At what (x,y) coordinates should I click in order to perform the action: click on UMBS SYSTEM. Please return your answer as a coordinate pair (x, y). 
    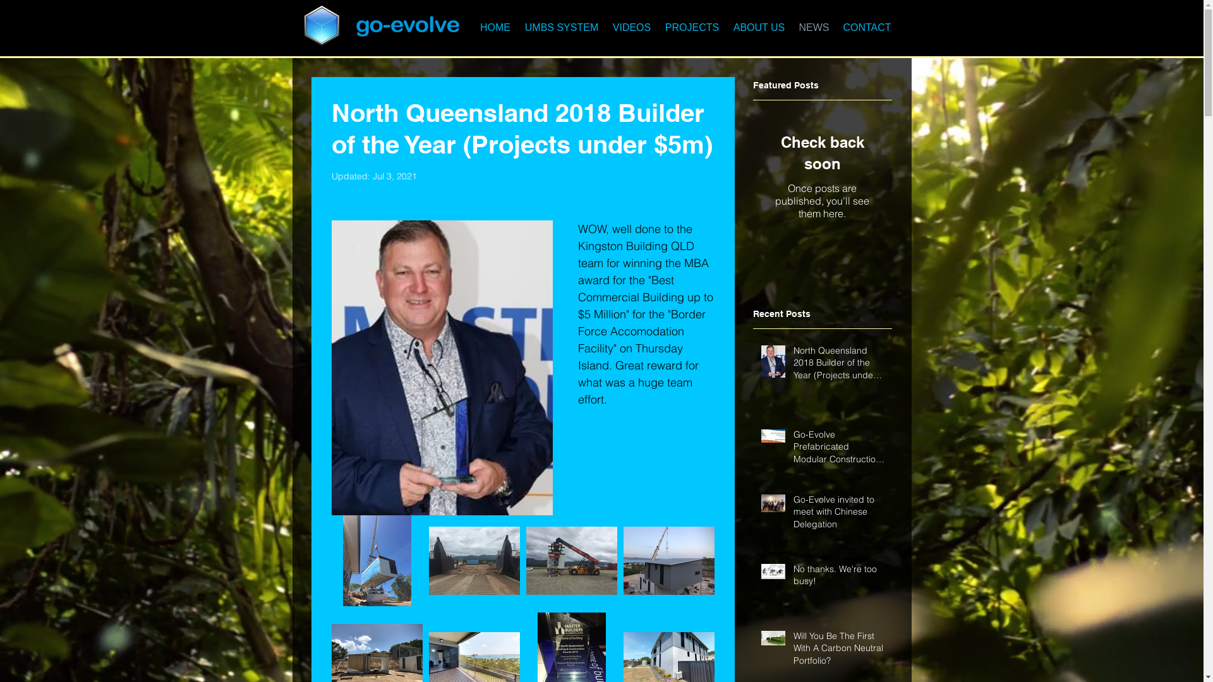
    Looking at the image, I should click on (562, 28).